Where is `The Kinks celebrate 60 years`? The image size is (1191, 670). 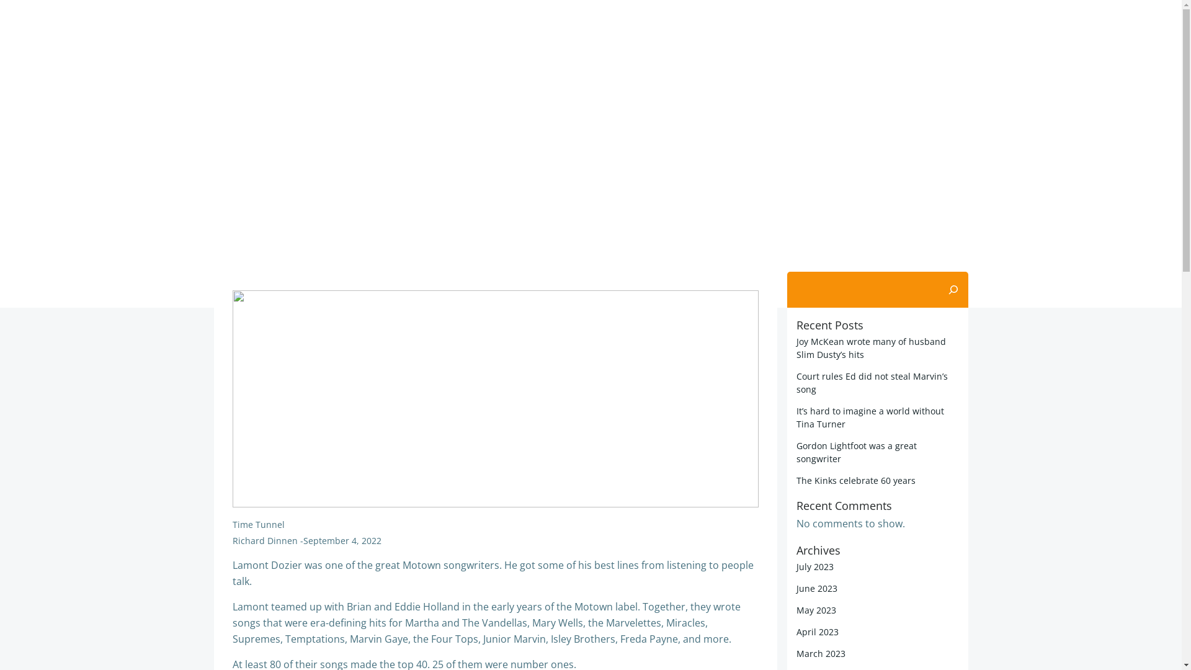
The Kinks celebrate 60 years is located at coordinates (856, 480).